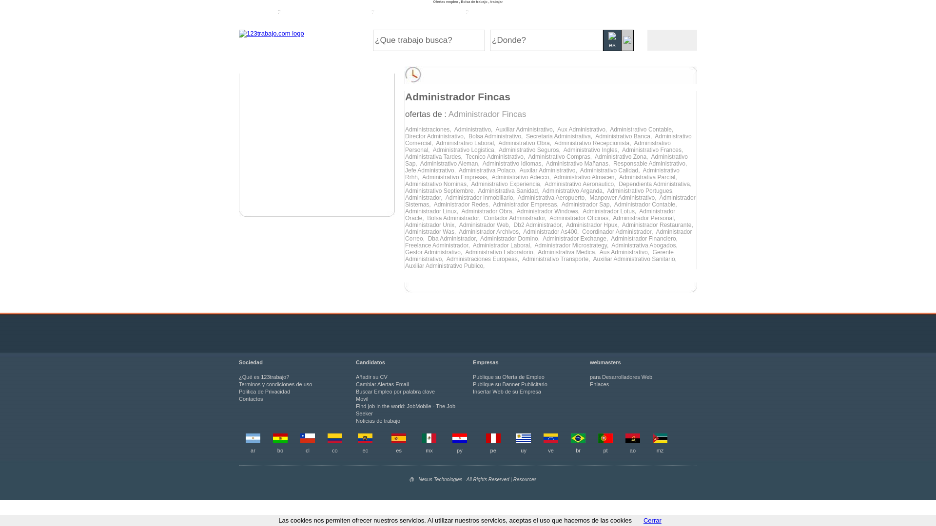  What do you see at coordinates (550, 211) in the screenshot?
I see `Administrador Windows, ` at bounding box center [550, 211].